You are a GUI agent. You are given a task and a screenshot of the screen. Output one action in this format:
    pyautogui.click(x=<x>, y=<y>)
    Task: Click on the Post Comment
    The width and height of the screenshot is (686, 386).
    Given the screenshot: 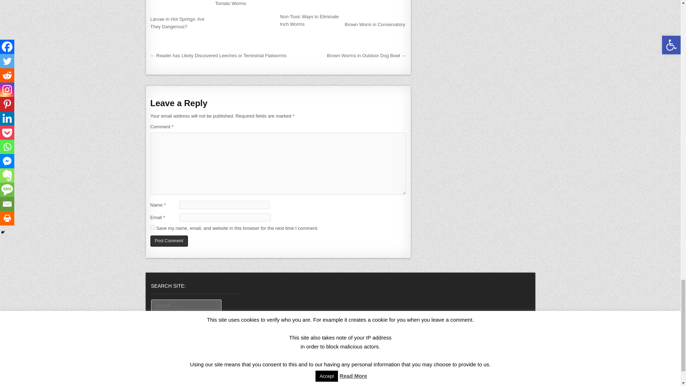 What is the action you would take?
    pyautogui.click(x=169, y=241)
    